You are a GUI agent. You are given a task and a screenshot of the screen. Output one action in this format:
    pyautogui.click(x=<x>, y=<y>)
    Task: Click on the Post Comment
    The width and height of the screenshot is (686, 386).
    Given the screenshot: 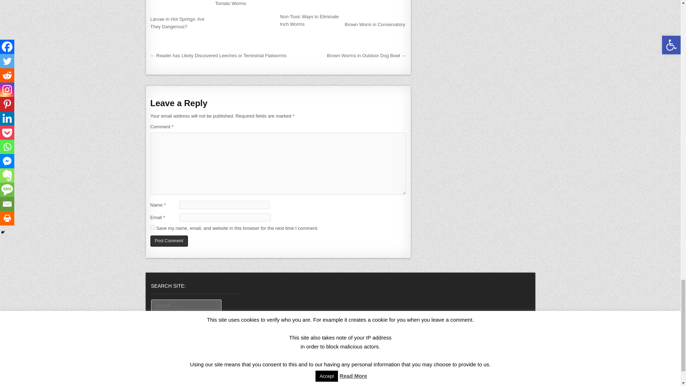 What is the action you would take?
    pyautogui.click(x=169, y=241)
    